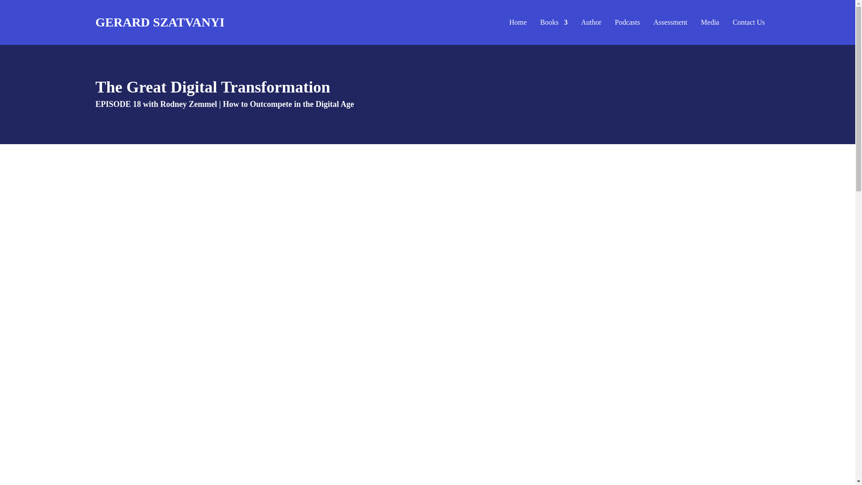 This screenshot has width=862, height=485. Describe the element at coordinates (518, 22) in the screenshot. I see `Home` at that location.